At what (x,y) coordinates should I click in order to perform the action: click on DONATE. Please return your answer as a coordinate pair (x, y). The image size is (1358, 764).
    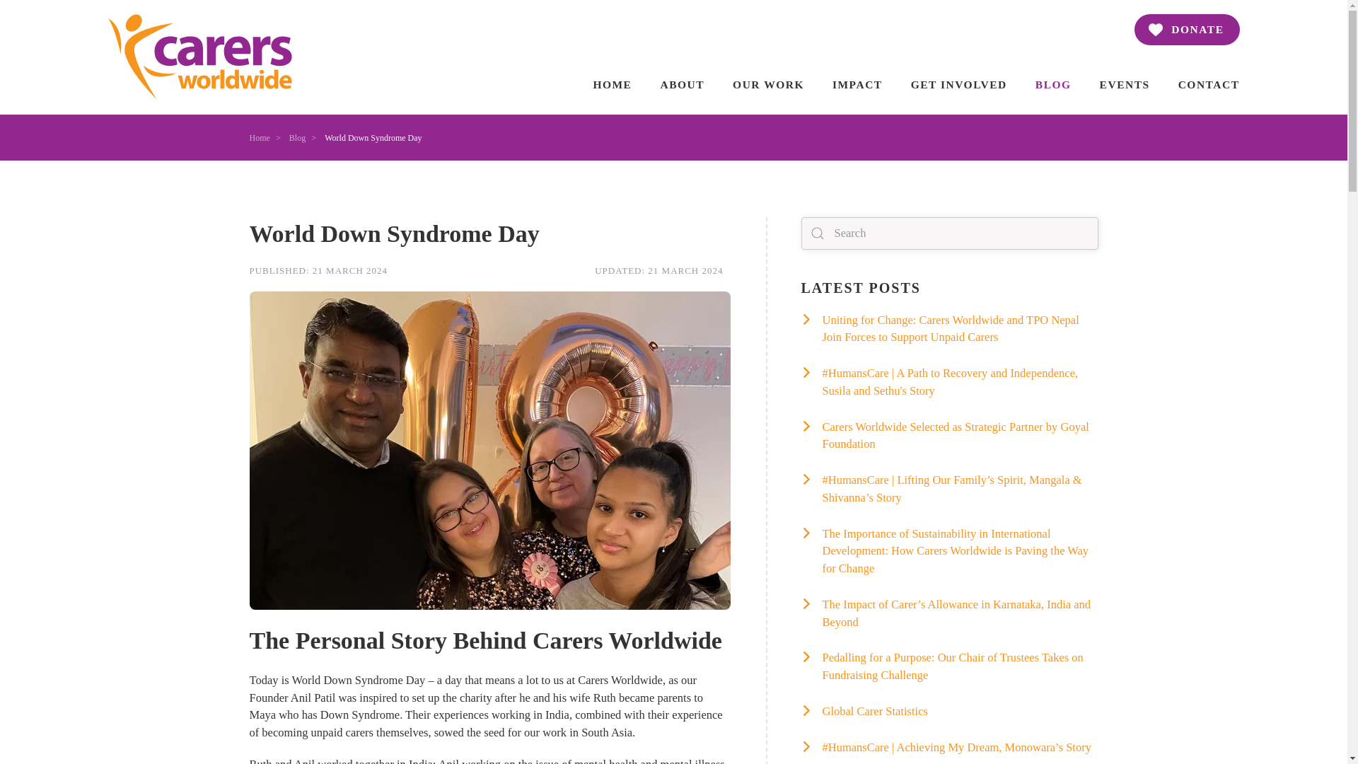
    Looking at the image, I should click on (489, 270).